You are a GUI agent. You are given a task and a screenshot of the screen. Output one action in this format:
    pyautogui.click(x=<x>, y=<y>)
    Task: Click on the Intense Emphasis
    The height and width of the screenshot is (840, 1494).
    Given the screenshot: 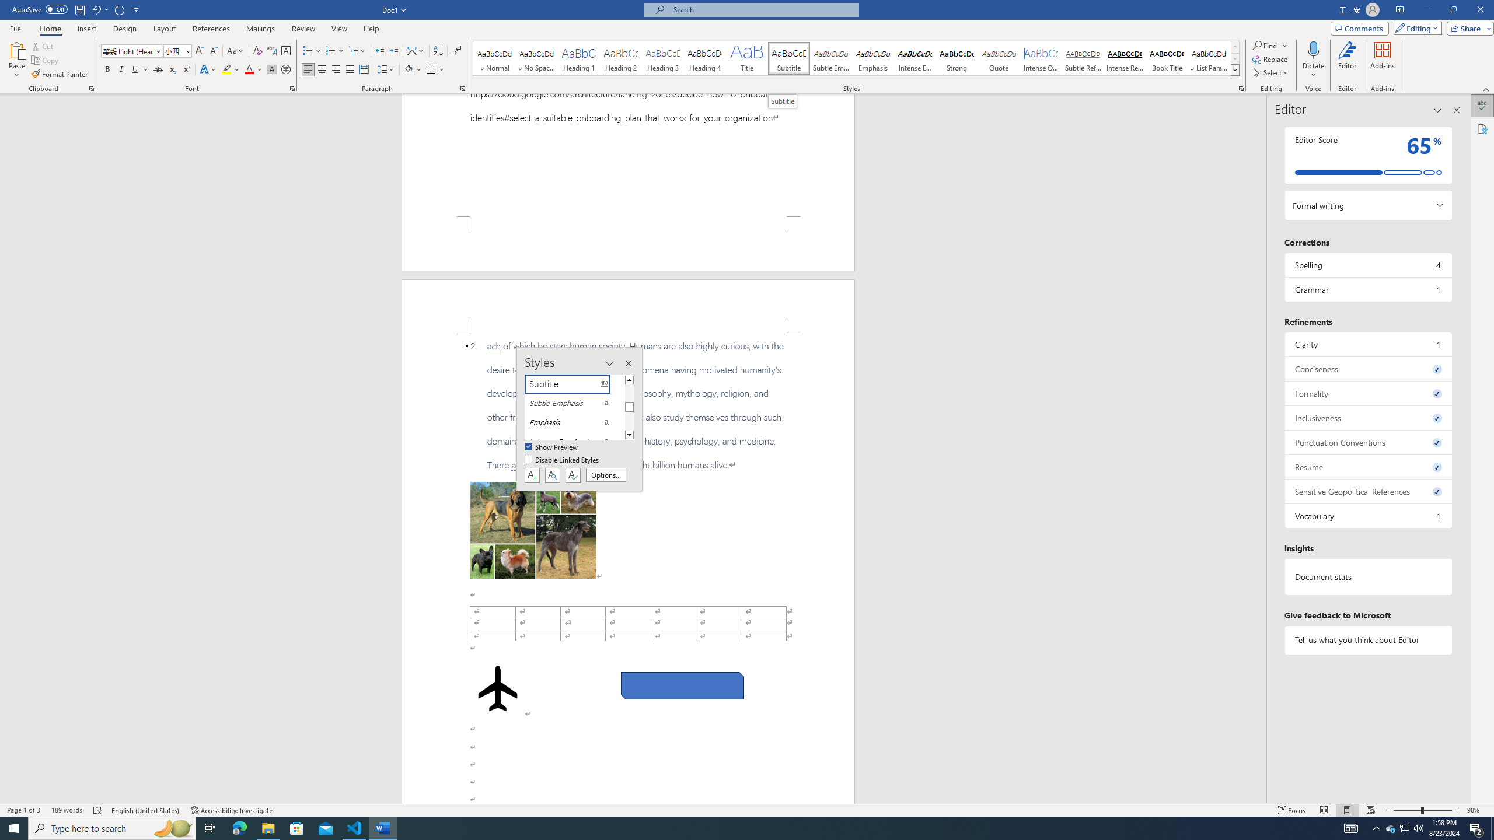 What is the action you would take?
    pyautogui.click(x=915, y=58)
    